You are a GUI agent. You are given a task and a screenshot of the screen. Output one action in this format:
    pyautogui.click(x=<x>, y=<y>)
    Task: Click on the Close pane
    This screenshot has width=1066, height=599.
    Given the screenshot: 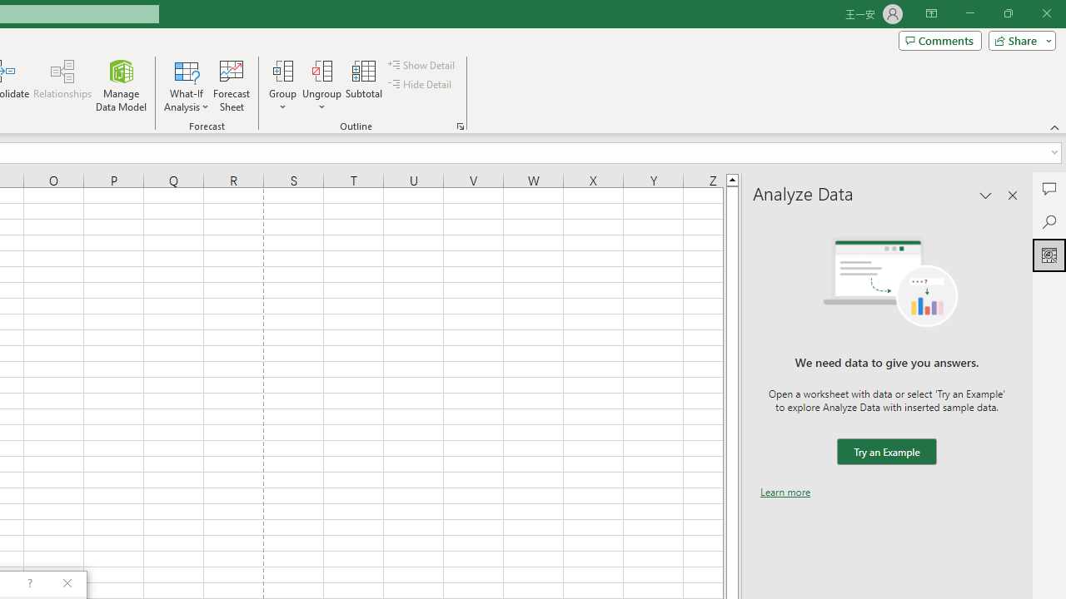 What is the action you would take?
    pyautogui.click(x=1013, y=195)
    